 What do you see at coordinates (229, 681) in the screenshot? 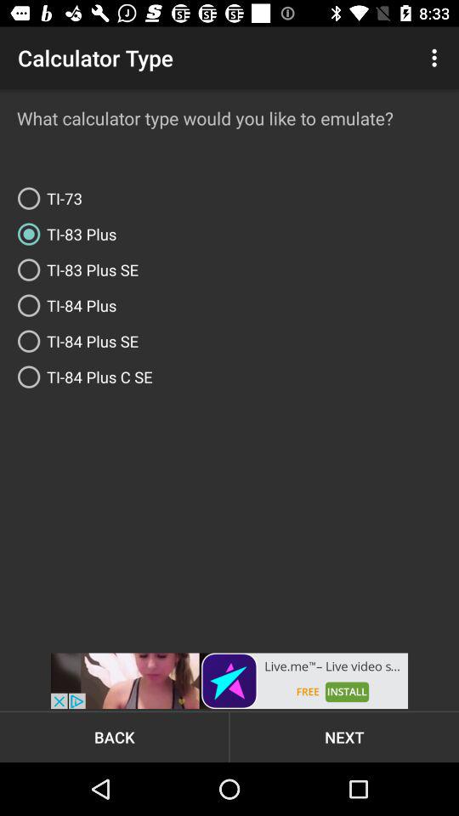
I see `advertisements` at bounding box center [229, 681].